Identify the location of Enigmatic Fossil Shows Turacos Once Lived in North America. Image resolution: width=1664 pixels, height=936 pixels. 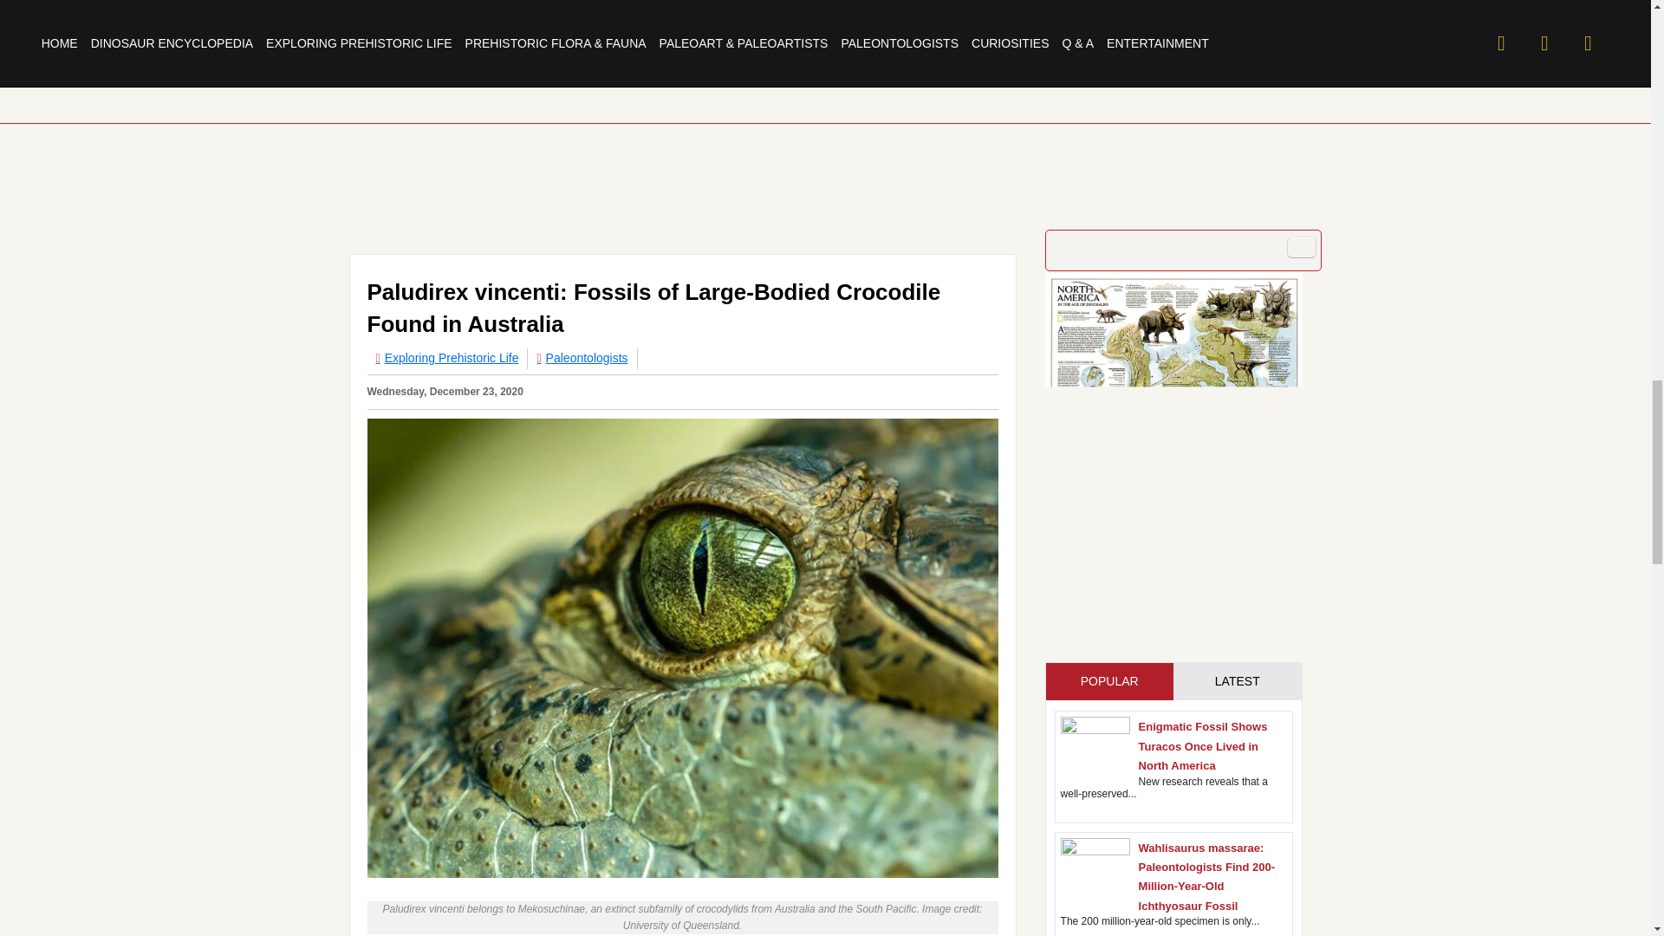
(1203, 745).